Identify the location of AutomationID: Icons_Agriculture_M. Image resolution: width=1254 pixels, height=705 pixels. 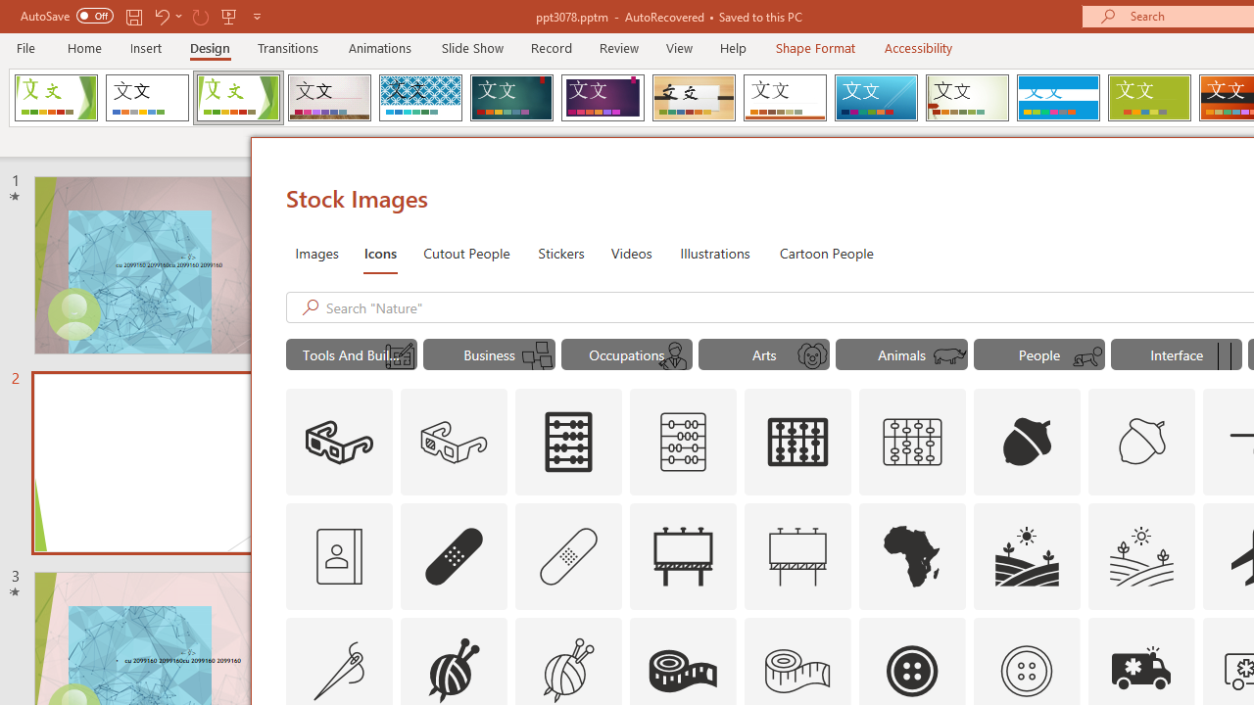
(1142, 556).